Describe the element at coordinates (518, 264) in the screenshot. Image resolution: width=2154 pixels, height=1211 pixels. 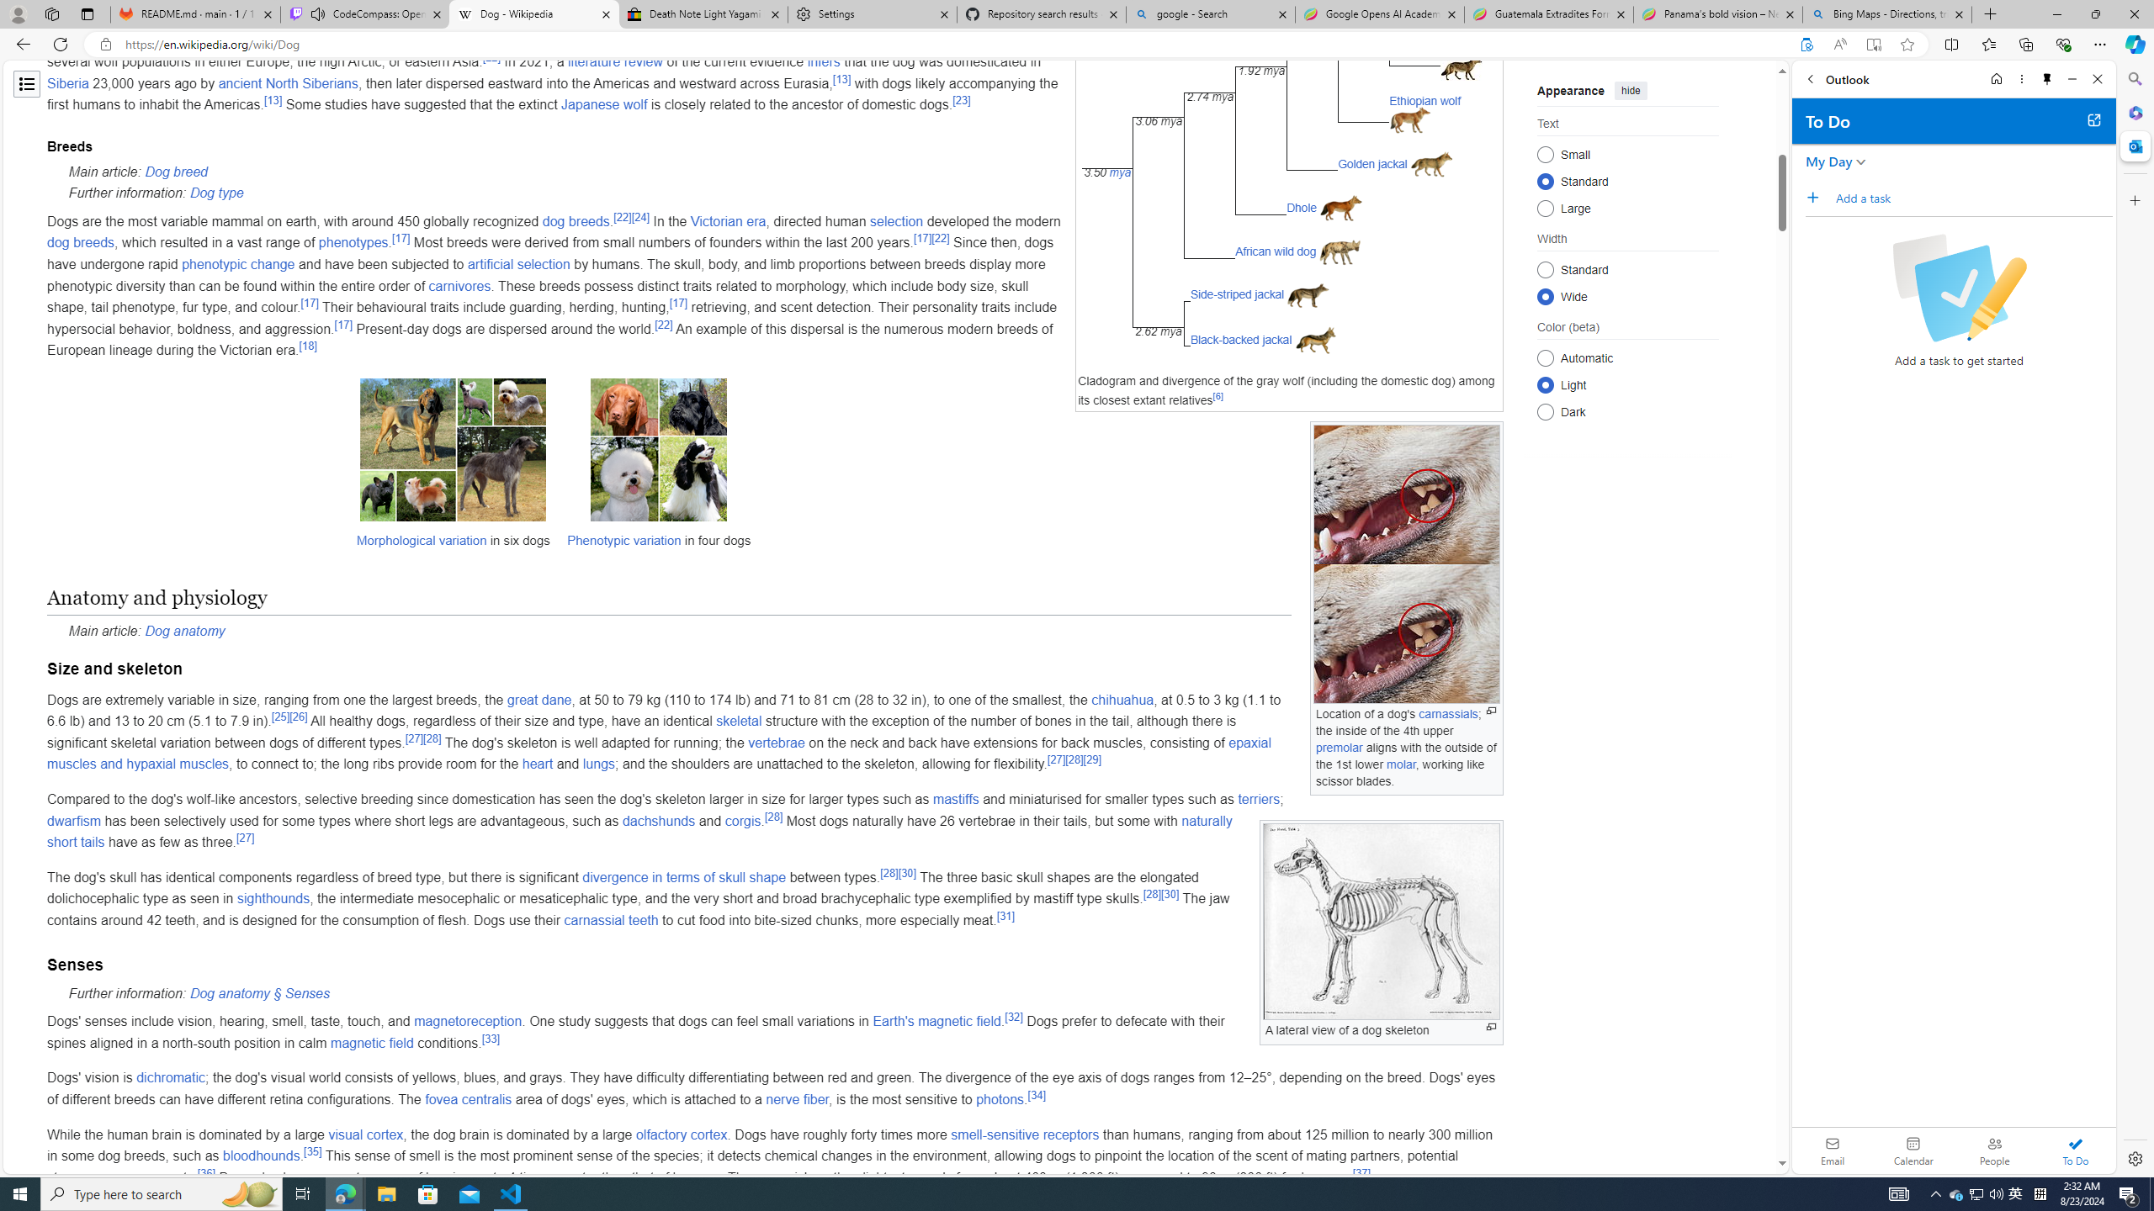
I see `artificial selection` at that location.